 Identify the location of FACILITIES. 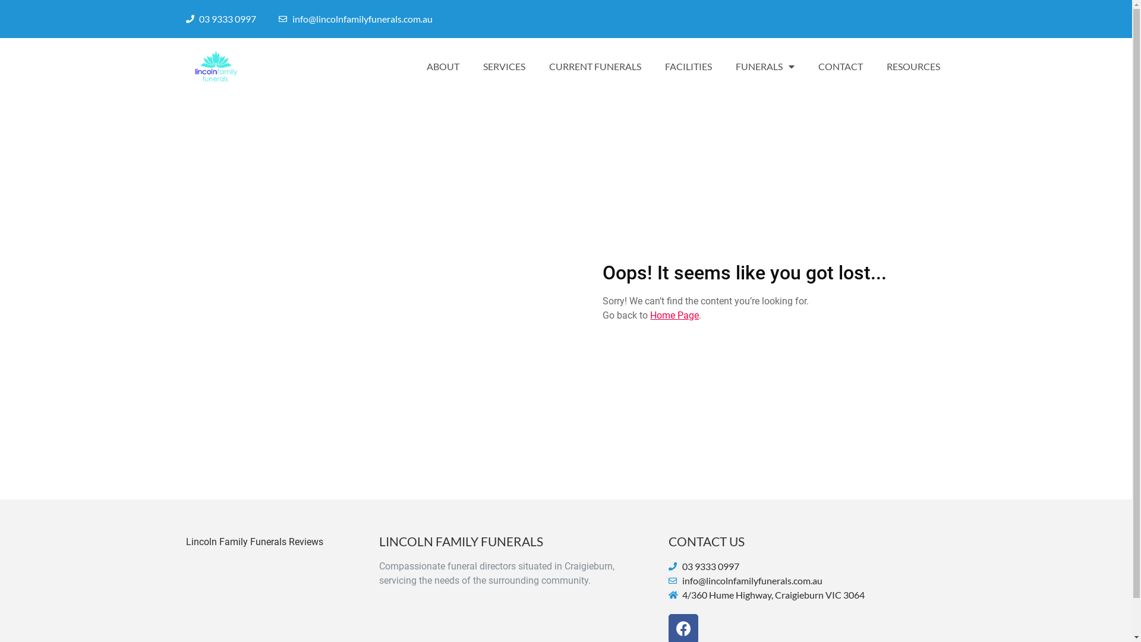
(688, 67).